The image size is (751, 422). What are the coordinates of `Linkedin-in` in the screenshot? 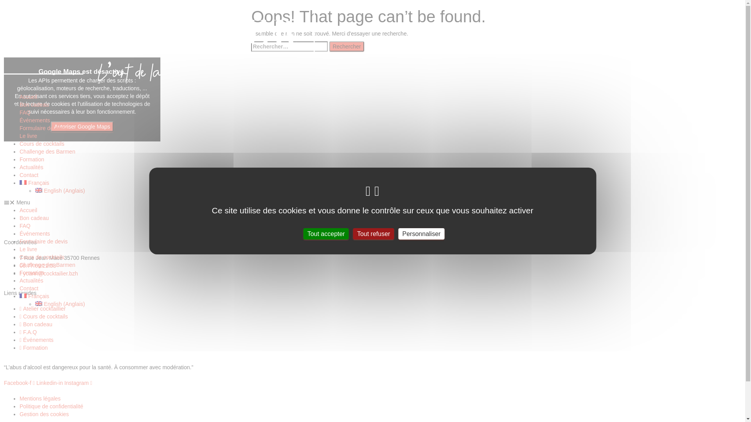 It's located at (50, 383).